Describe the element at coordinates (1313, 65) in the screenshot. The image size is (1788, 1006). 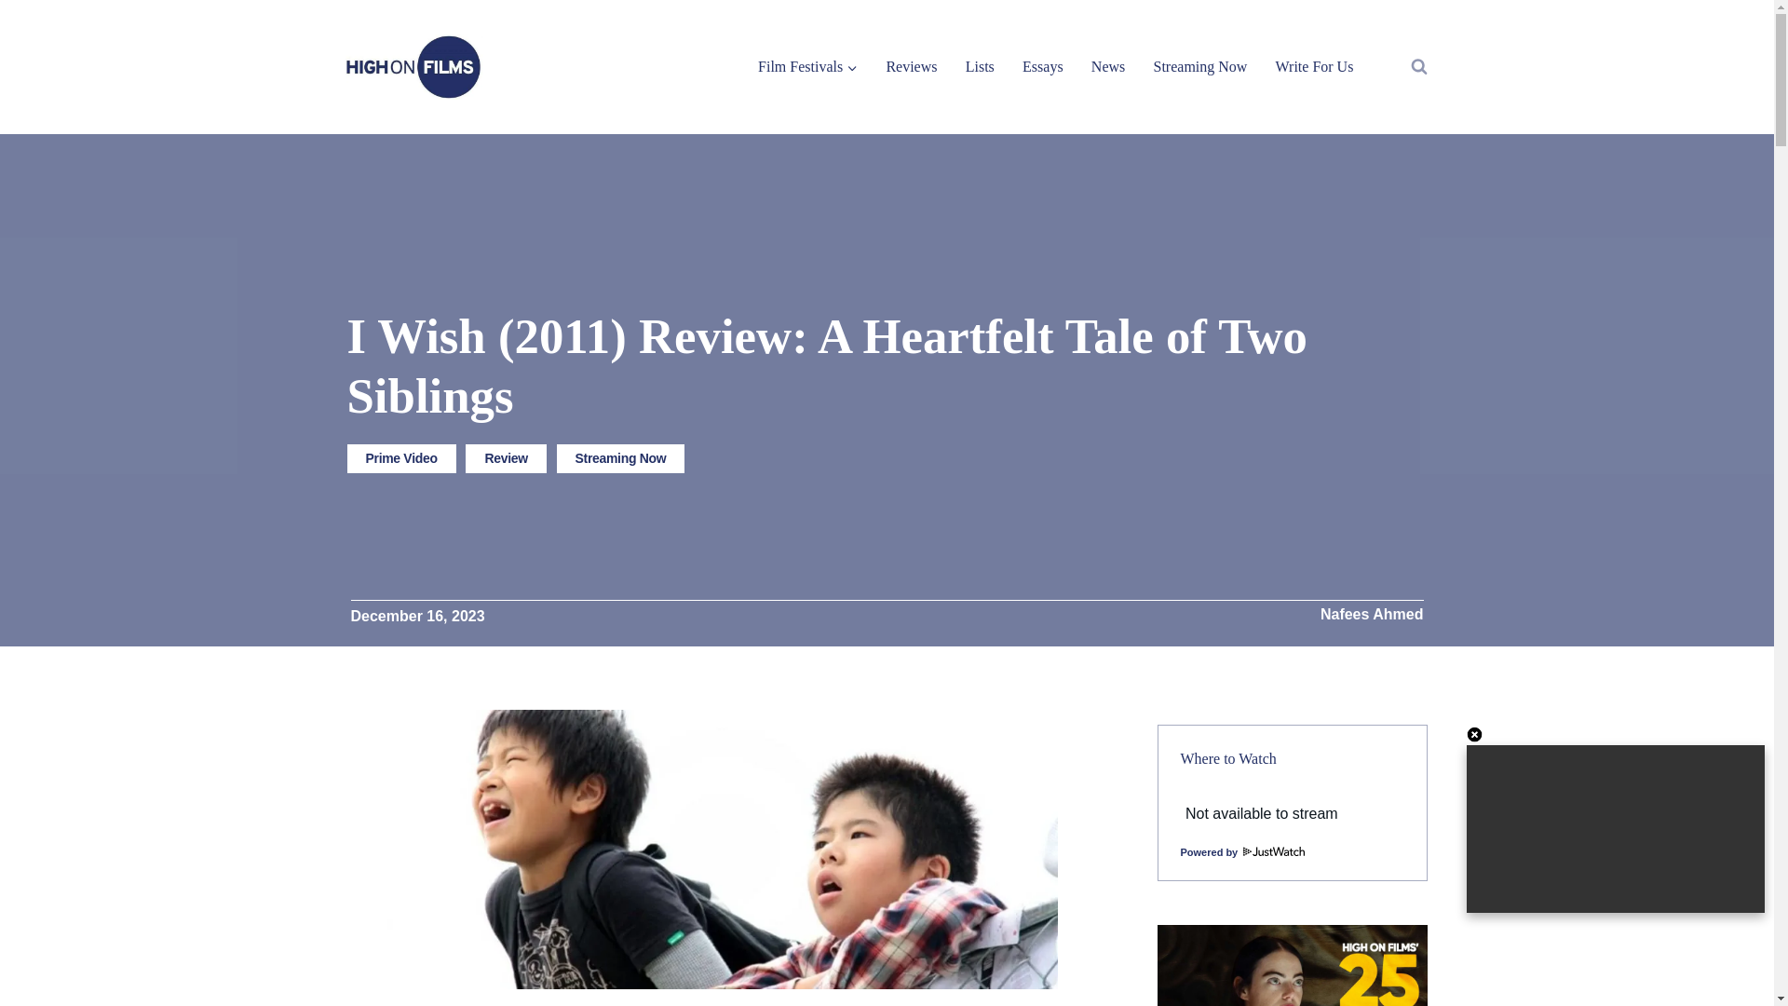
I see `Write For Us` at that location.